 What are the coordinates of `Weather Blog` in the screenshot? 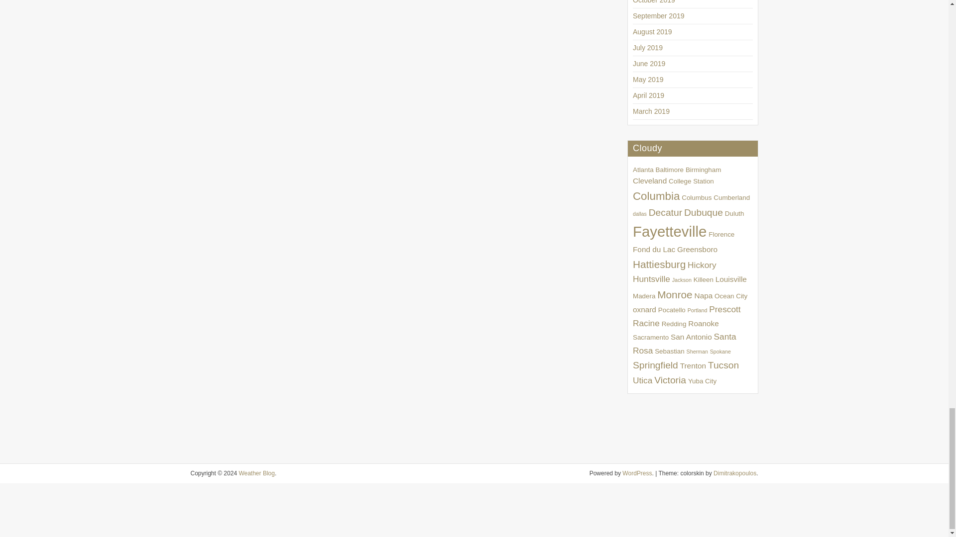 It's located at (256, 473).